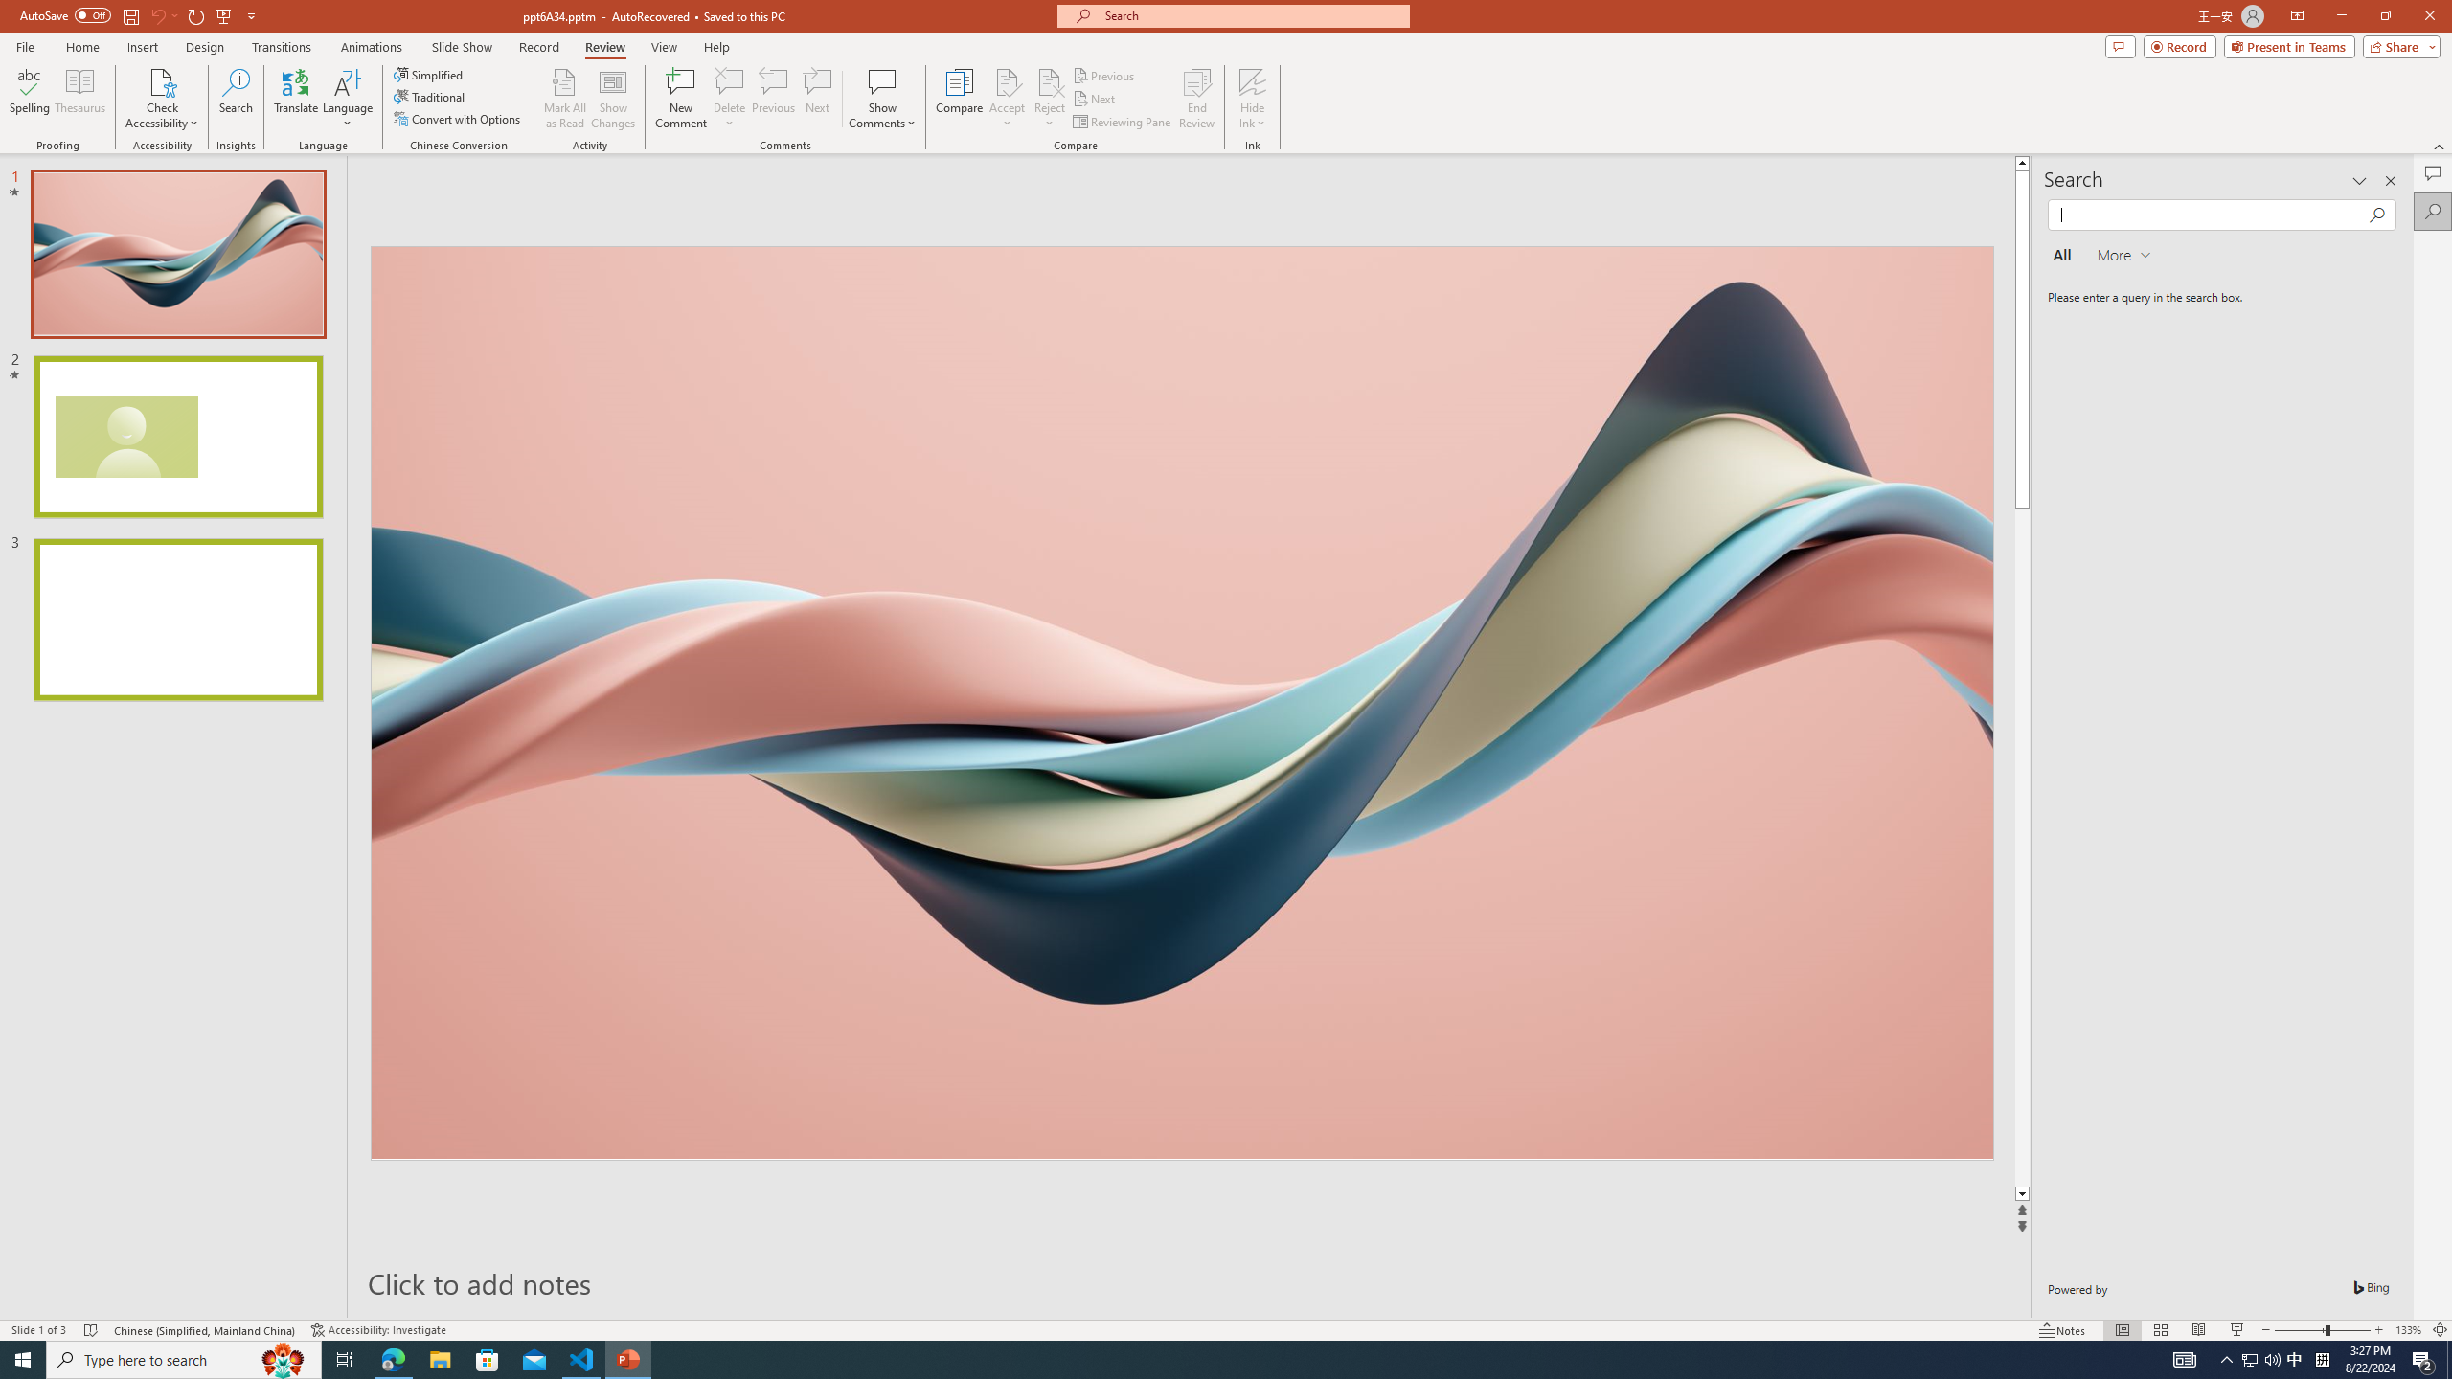  What do you see at coordinates (458, 119) in the screenshot?
I see `Convert with Options...` at bounding box center [458, 119].